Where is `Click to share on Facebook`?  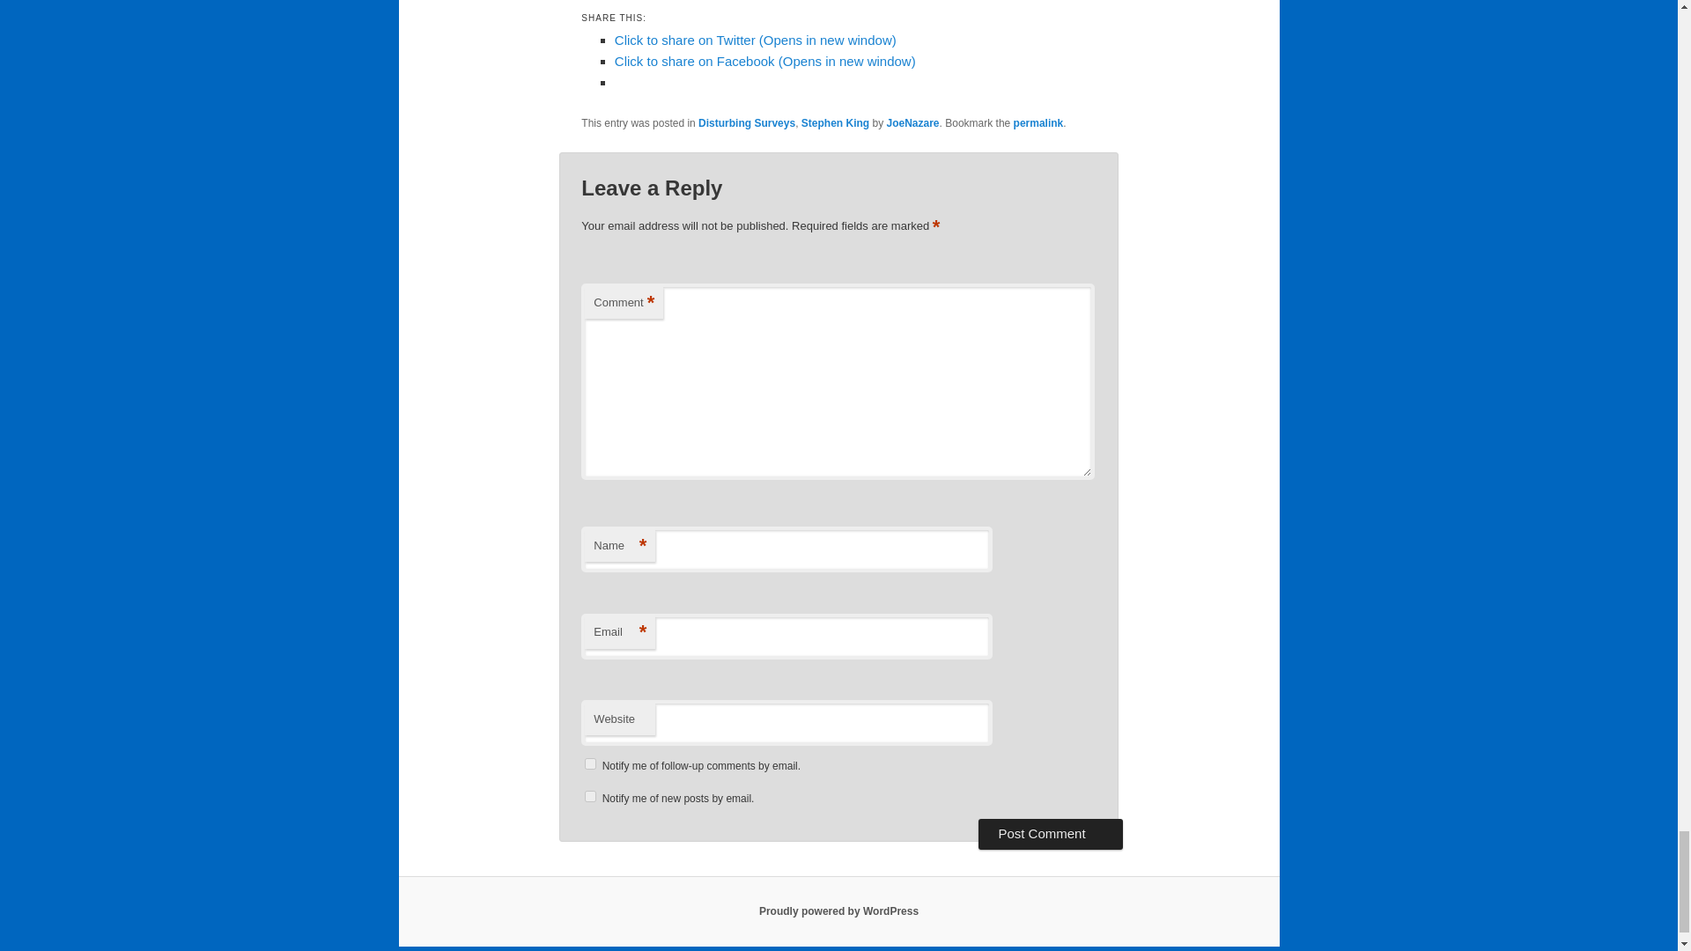 Click to share on Facebook is located at coordinates (765, 60).